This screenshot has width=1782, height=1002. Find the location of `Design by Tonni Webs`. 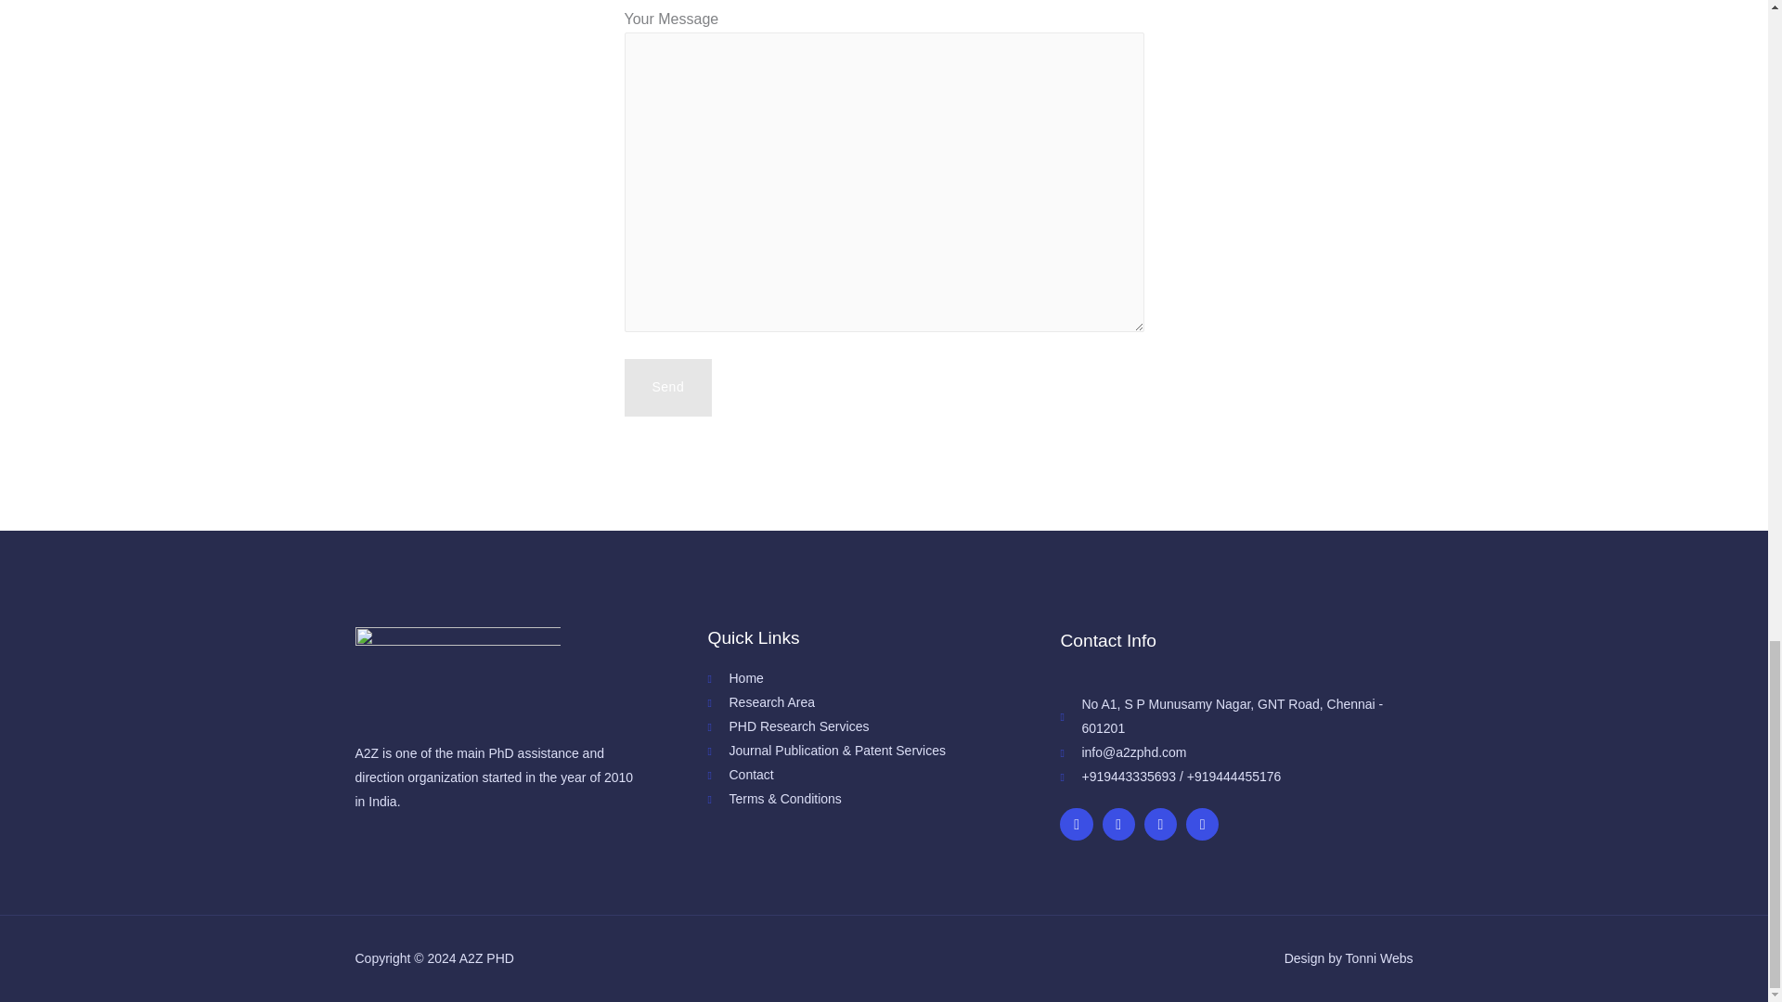

Design by Tonni Webs is located at coordinates (1349, 957).